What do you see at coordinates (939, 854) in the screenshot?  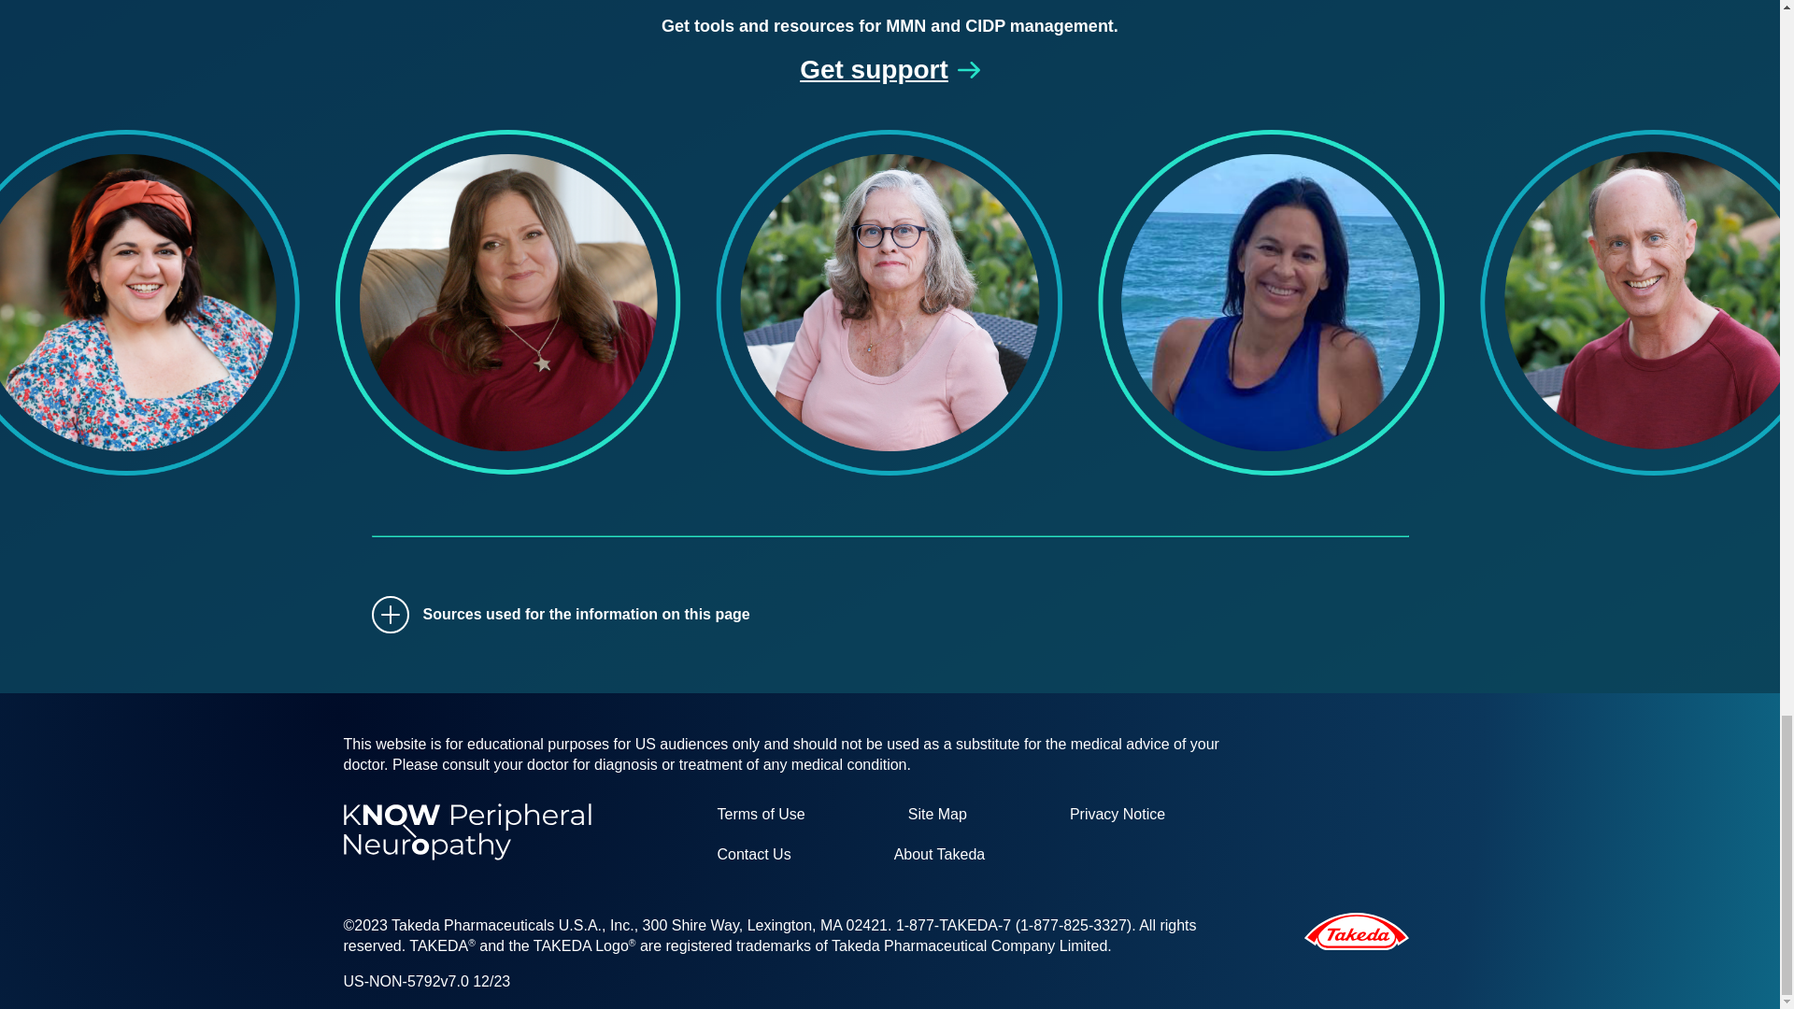 I see `About Takeda` at bounding box center [939, 854].